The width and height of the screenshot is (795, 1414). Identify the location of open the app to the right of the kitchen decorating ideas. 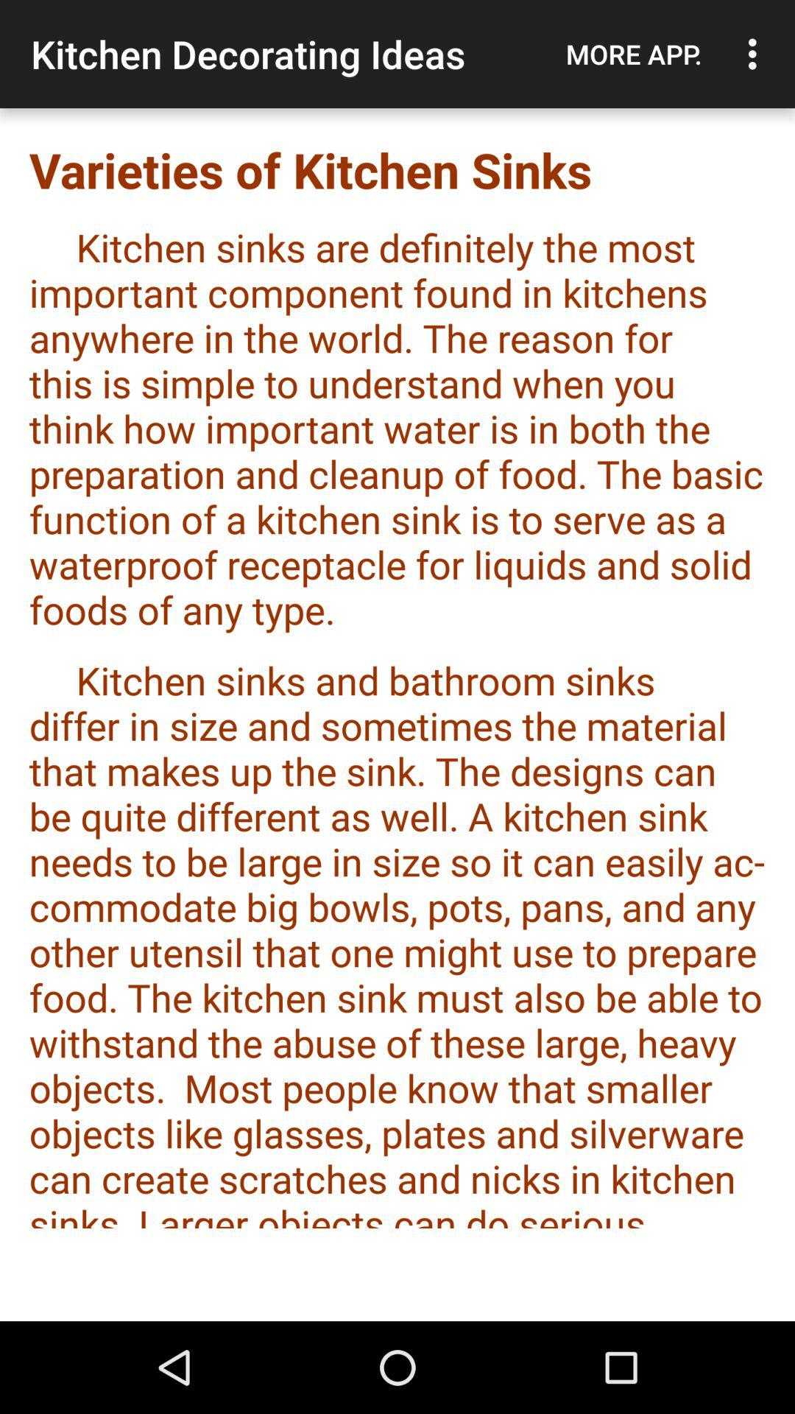
(634, 54).